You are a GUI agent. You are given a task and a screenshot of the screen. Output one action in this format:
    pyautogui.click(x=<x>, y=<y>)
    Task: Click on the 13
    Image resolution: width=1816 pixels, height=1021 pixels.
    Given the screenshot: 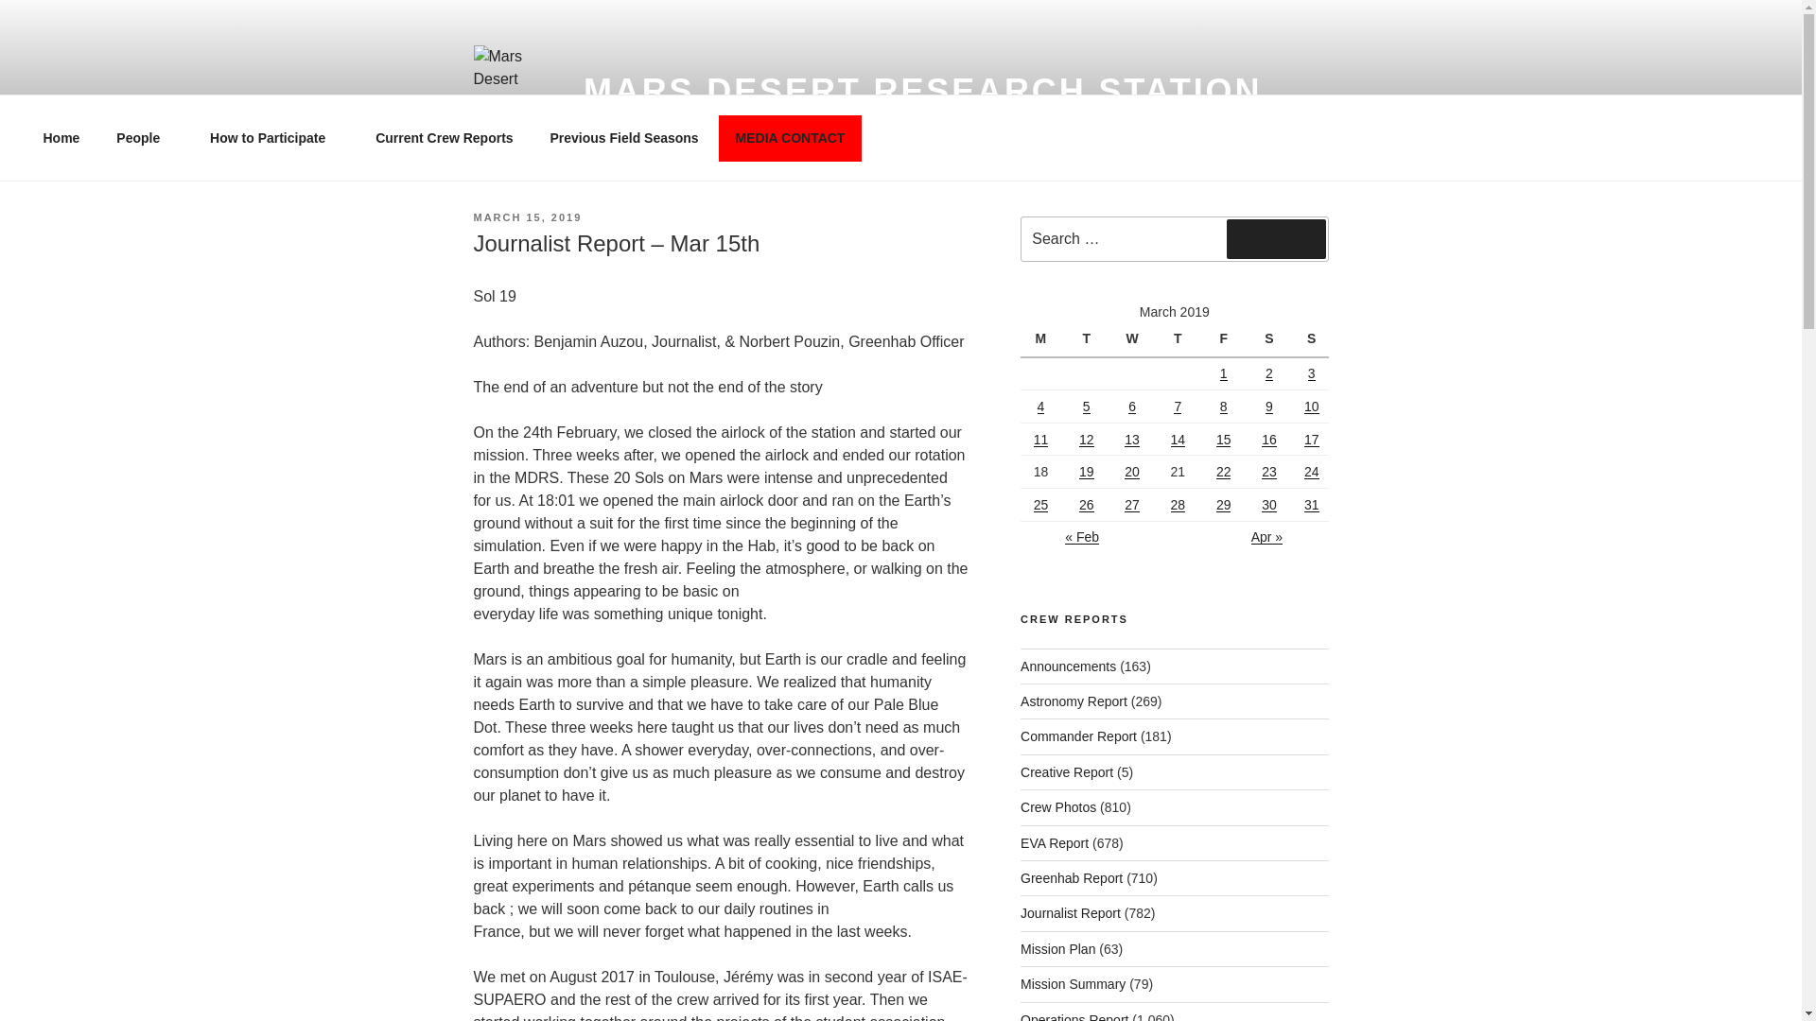 What is the action you would take?
    pyautogui.click(x=1131, y=438)
    